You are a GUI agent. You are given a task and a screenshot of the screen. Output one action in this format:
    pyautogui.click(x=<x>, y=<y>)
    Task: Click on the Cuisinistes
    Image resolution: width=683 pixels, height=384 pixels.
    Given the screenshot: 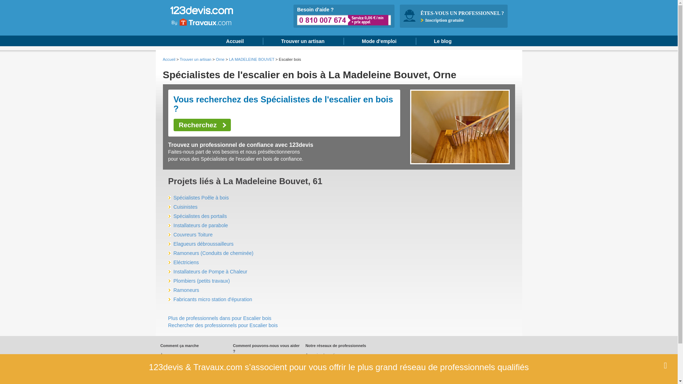 What is the action you would take?
    pyautogui.click(x=183, y=207)
    